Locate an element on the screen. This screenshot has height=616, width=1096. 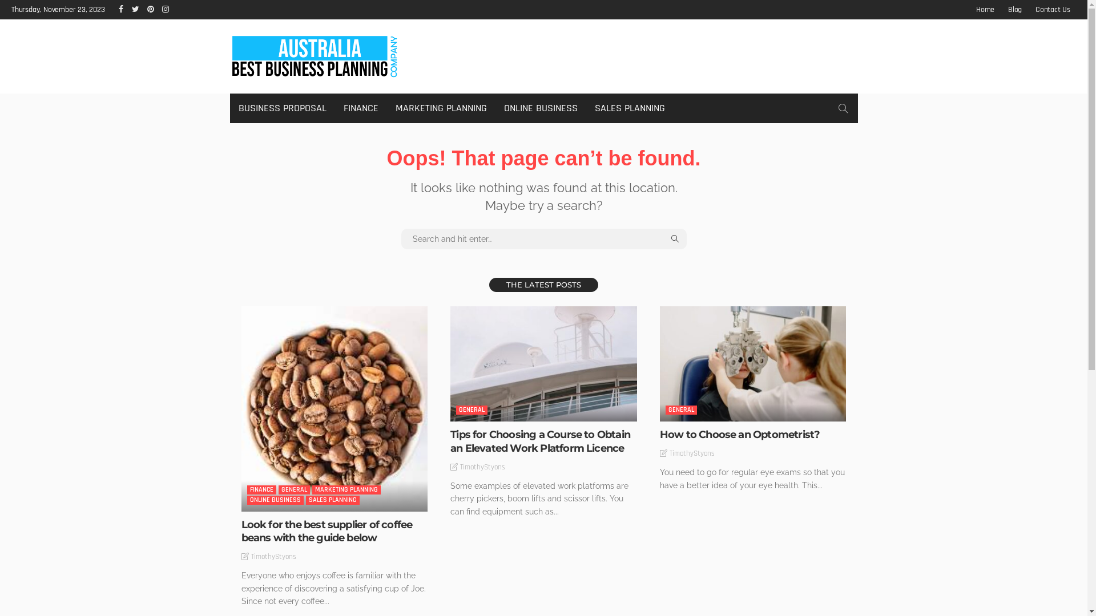
How to Choose an Optometrist? is located at coordinates (753, 364).